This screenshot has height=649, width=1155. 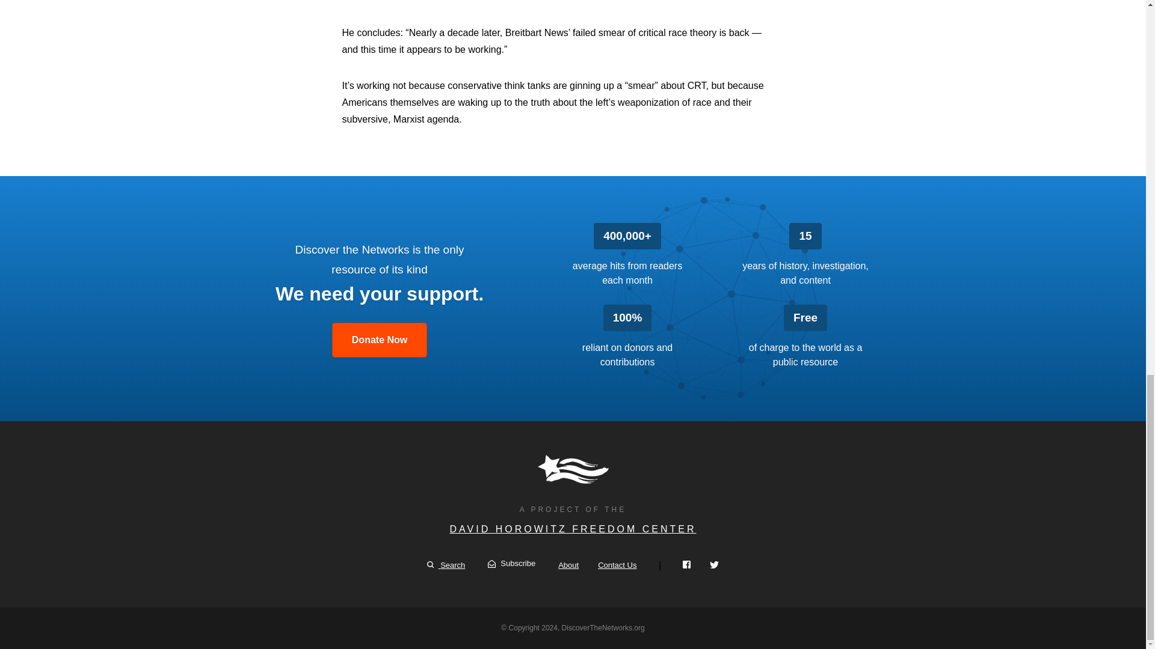 I want to click on About, so click(x=568, y=565).